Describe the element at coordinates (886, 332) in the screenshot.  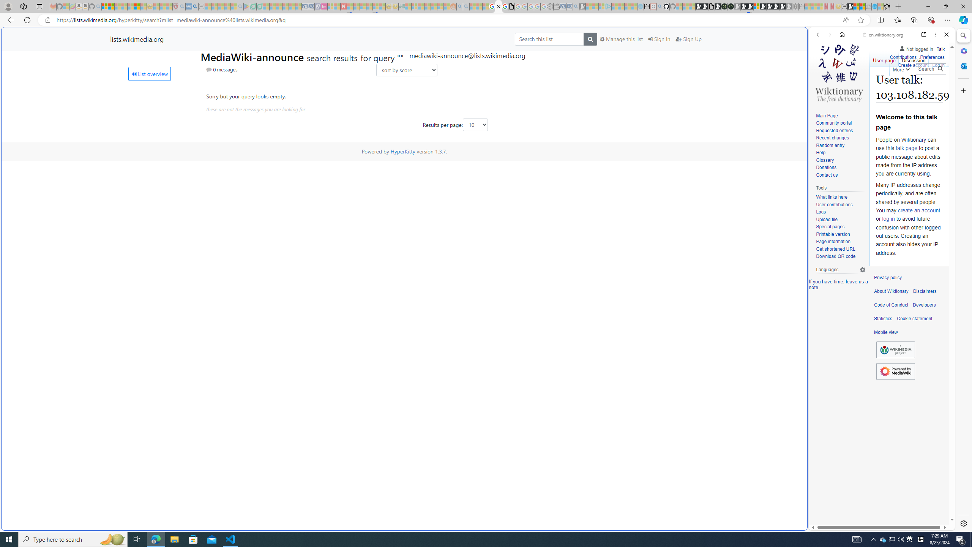
I see `Mobile view` at that location.